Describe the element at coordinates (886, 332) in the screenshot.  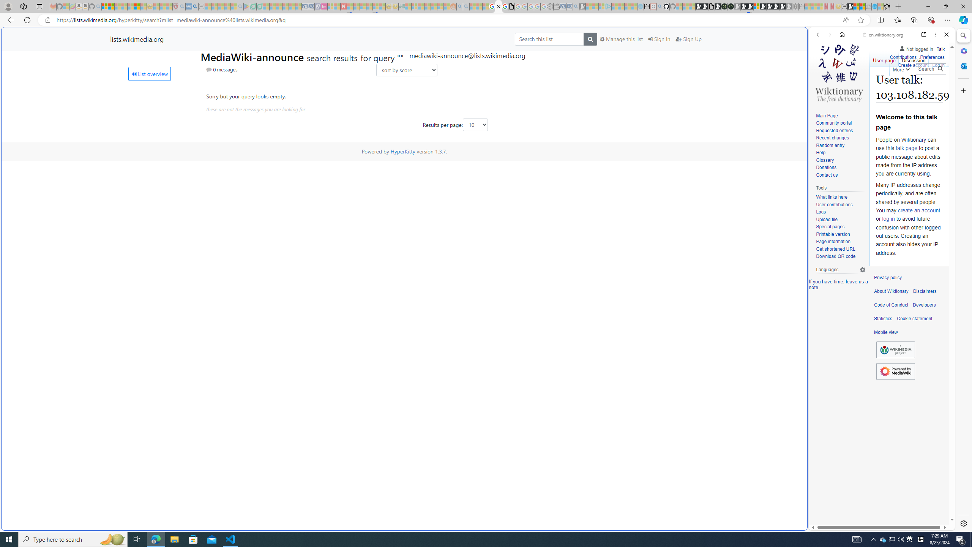
I see `Mobile view` at that location.